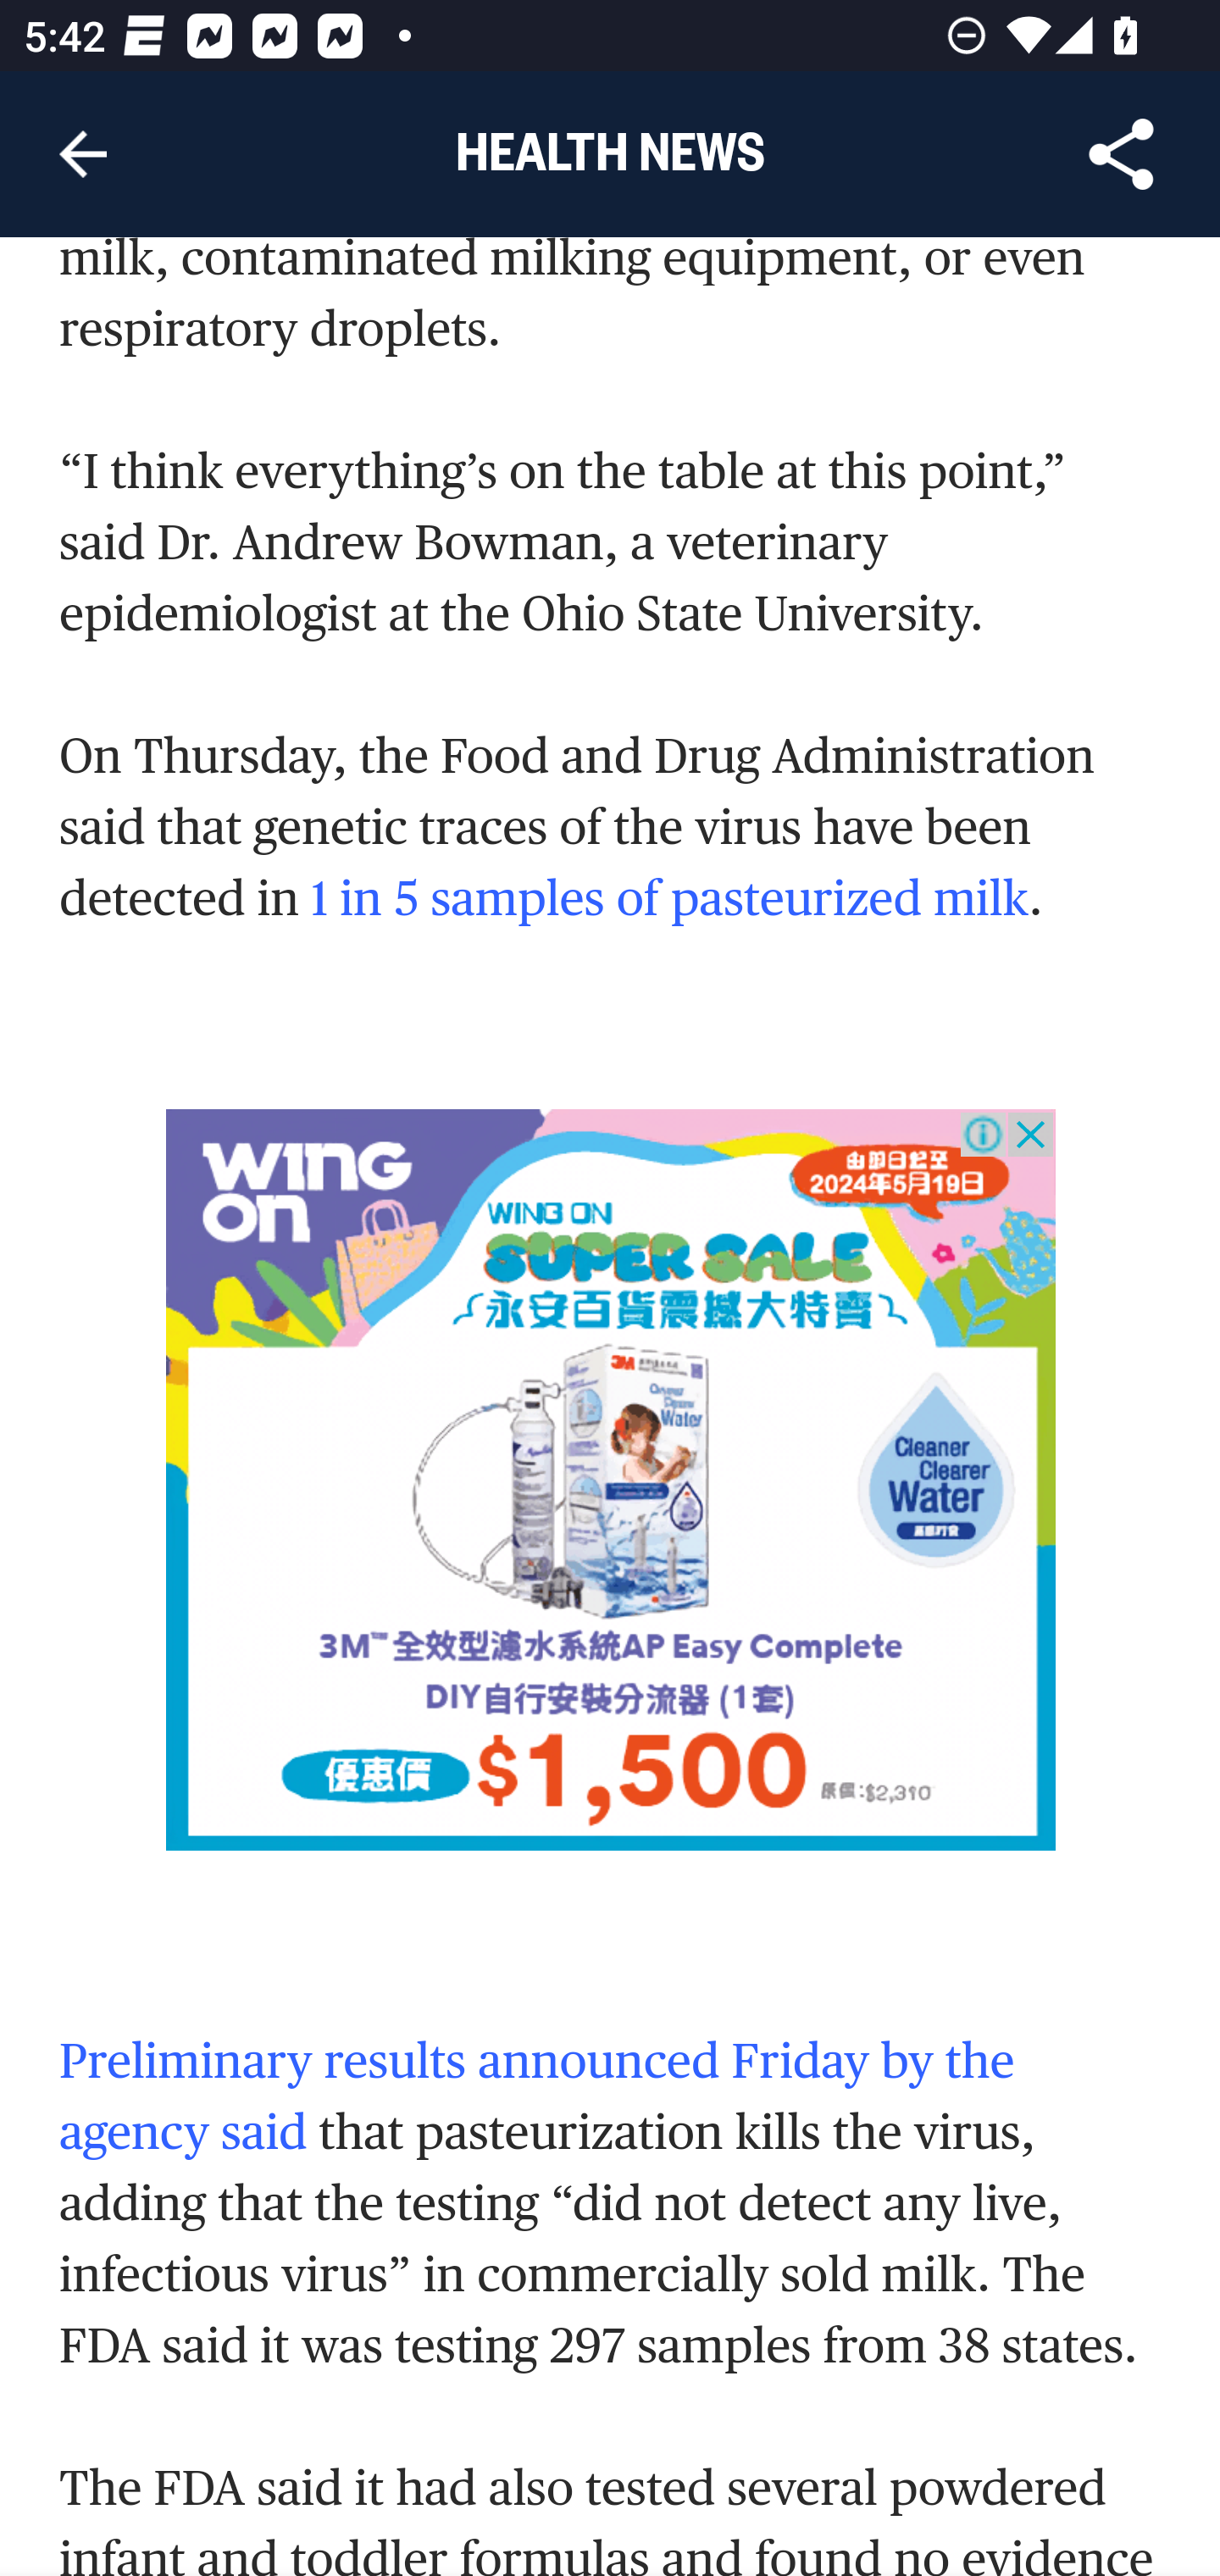  What do you see at coordinates (670, 897) in the screenshot?
I see `1 in 5 samples of pasteurized milk` at bounding box center [670, 897].